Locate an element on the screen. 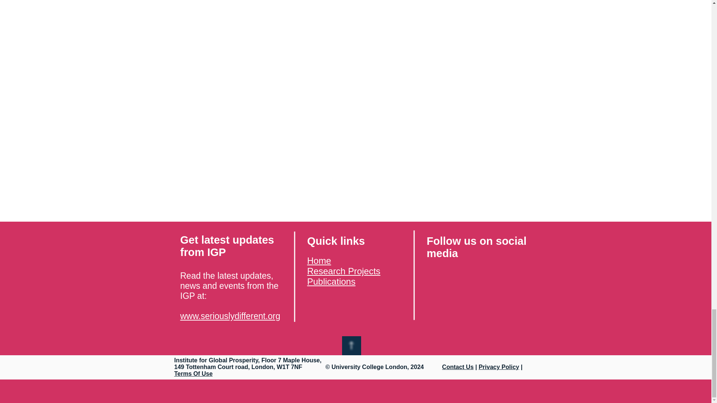  Research Projects is located at coordinates (343, 271).